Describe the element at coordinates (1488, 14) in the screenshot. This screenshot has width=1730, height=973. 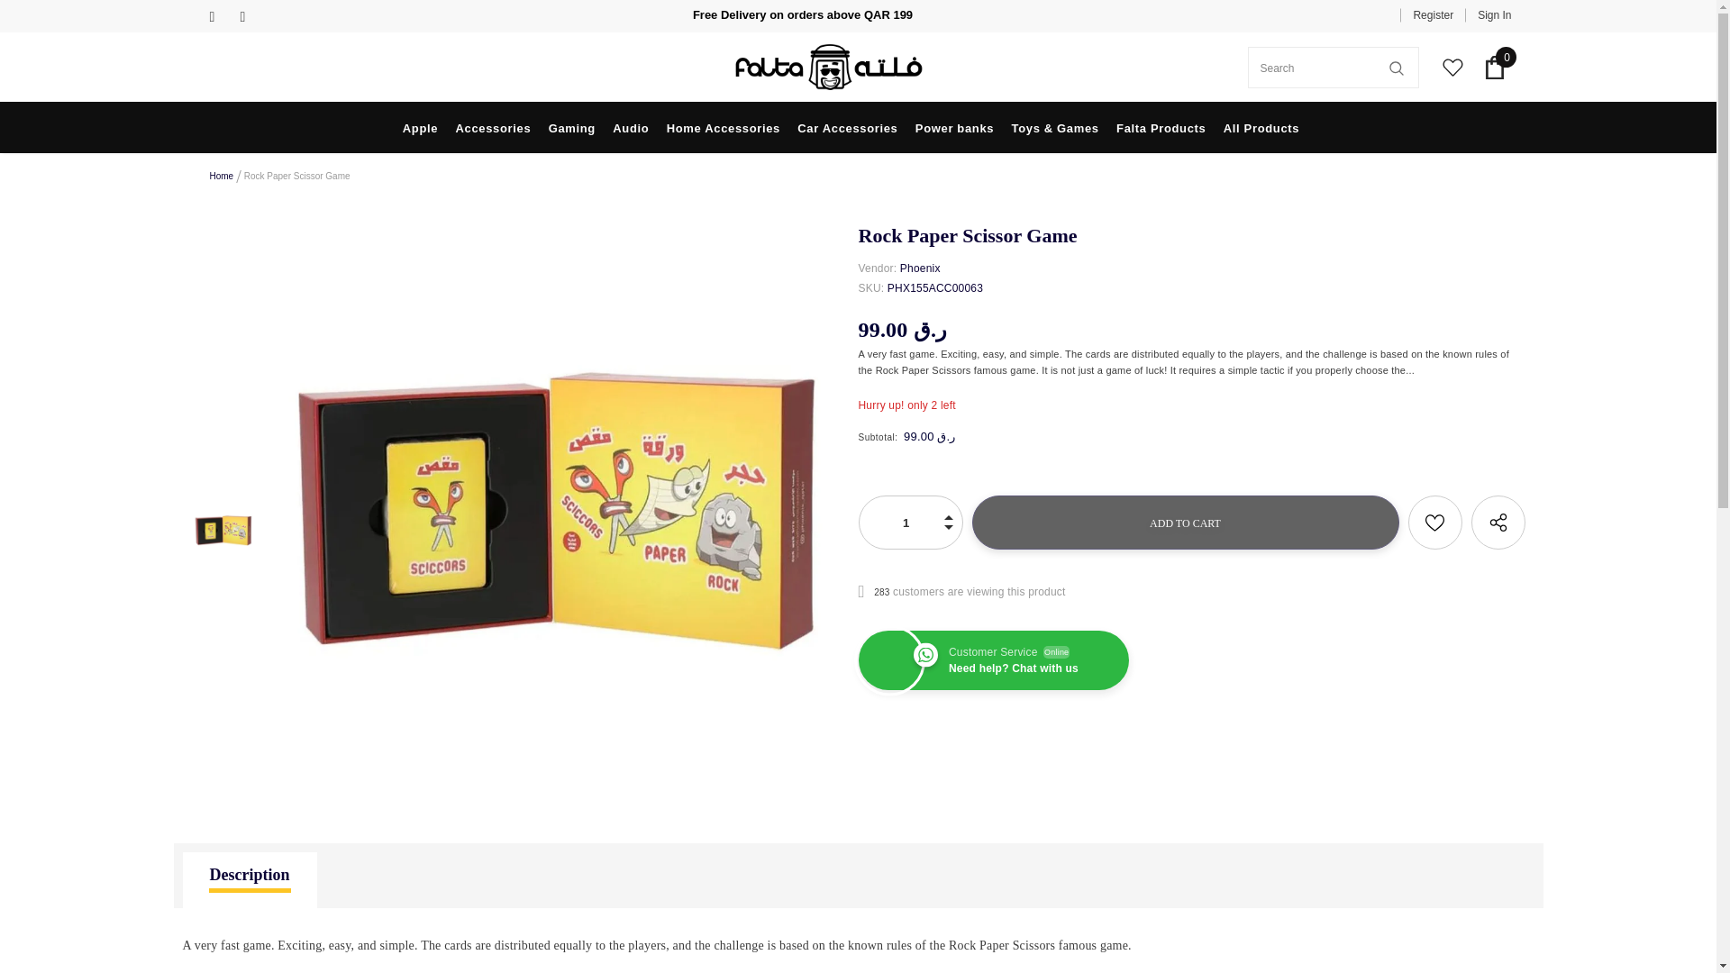
I see `Sign In` at that location.